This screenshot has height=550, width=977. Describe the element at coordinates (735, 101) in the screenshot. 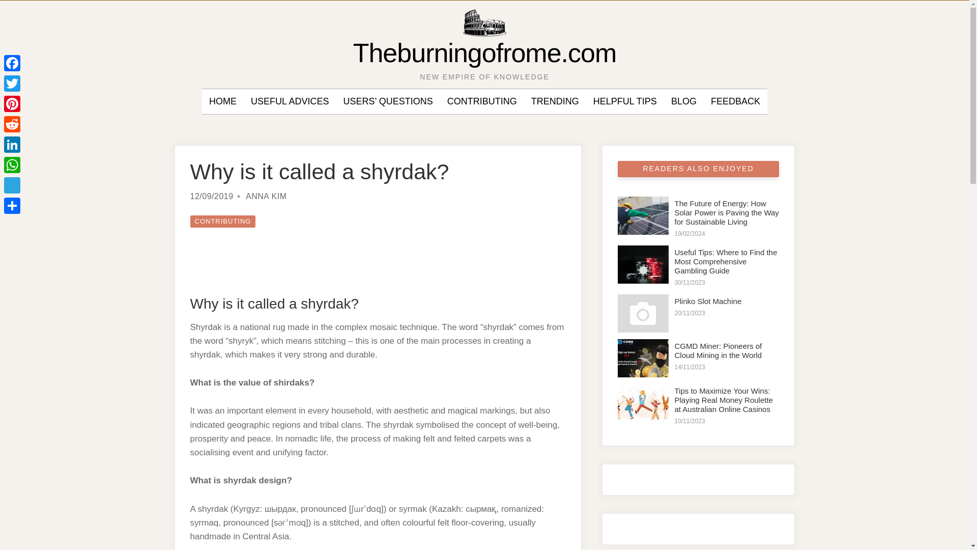

I see `FEEDBACK` at that location.